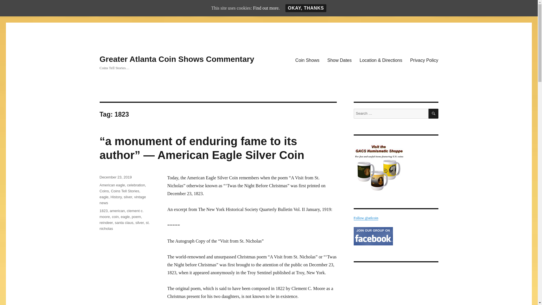 The image size is (542, 305). I want to click on Coins Tell Stories, so click(125, 191).